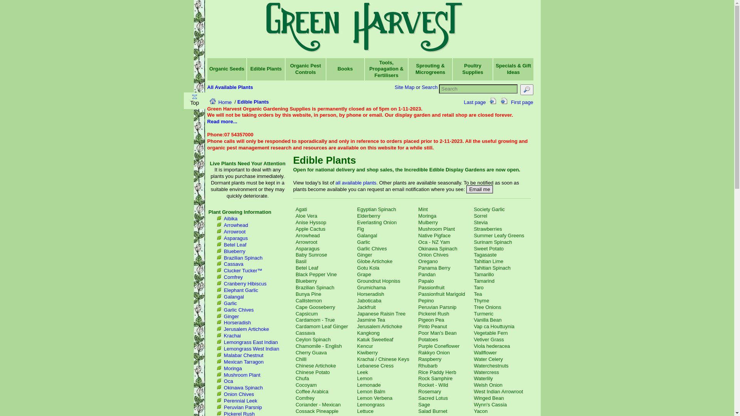  What do you see at coordinates (485, 255) in the screenshot?
I see `Tagasaste` at bounding box center [485, 255].